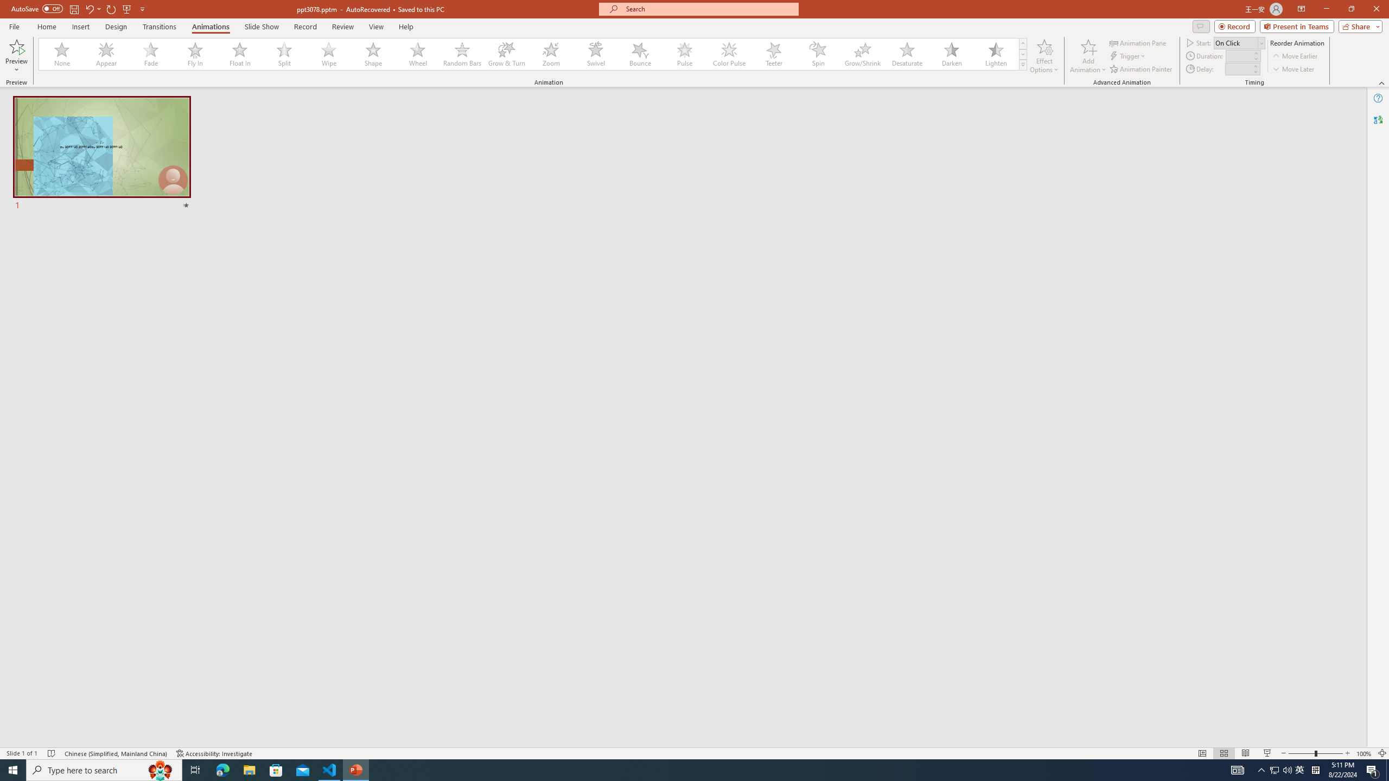 The height and width of the screenshot is (781, 1389). Describe the element at coordinates (1088, 56) in the screenshot. I see `Add Animation` at that location.